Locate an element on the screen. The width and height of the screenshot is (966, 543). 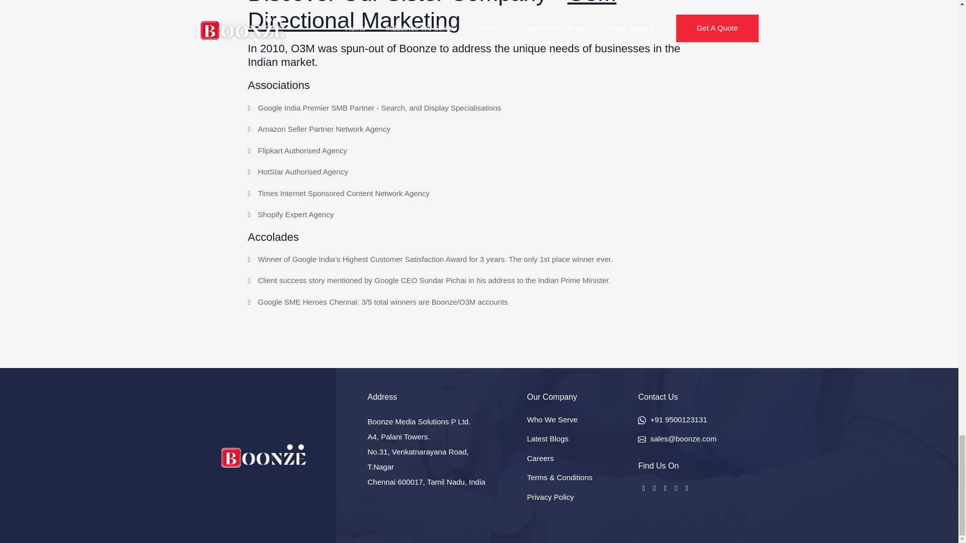
Privacy Policy is located at coordinates (550, 497).